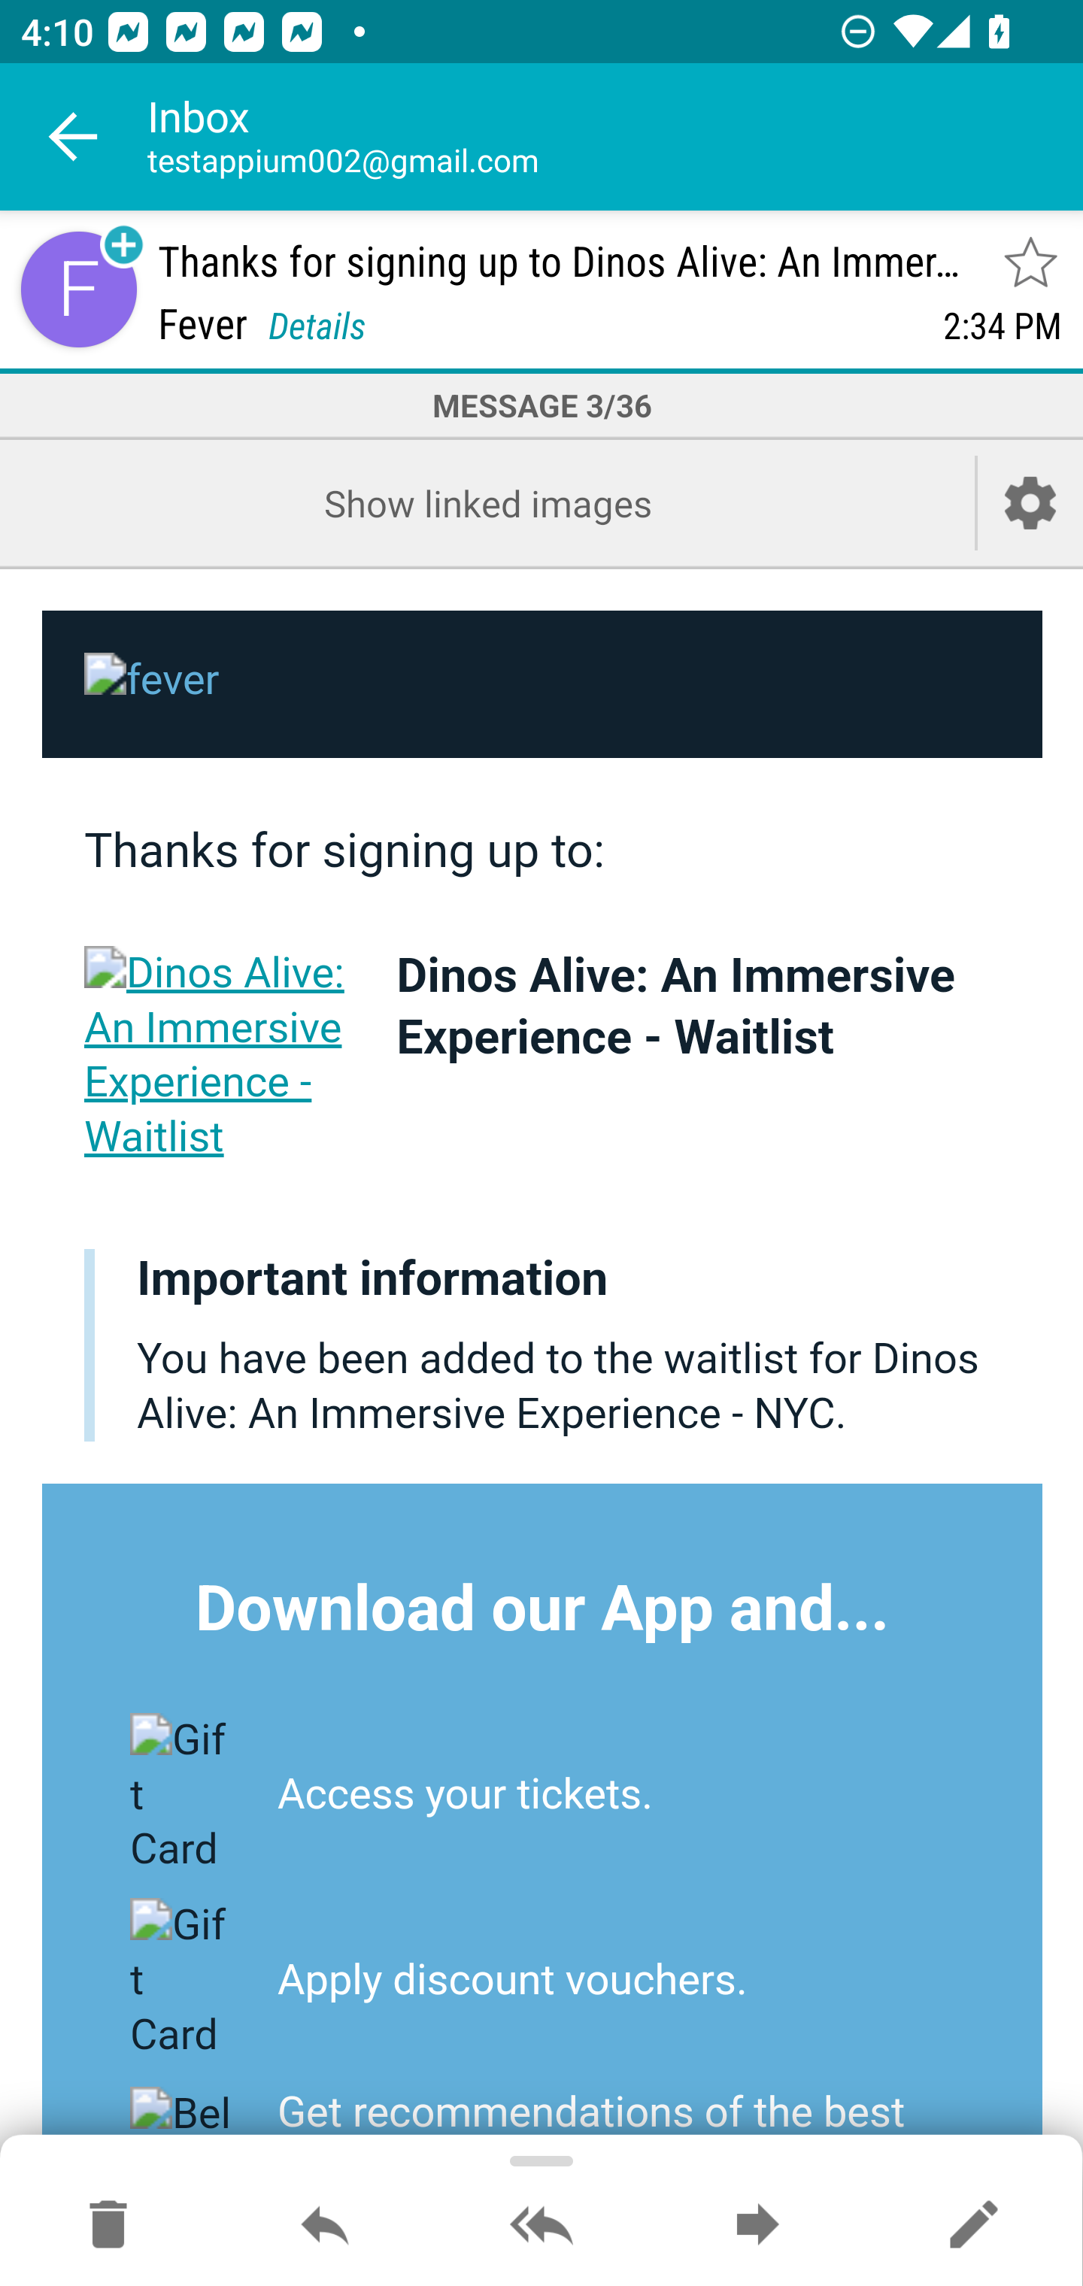 This screenshot has width=1083, height=2286. Describe the element at coordinates (325, 2226) in the screenshot. I see `Reply` at that location.